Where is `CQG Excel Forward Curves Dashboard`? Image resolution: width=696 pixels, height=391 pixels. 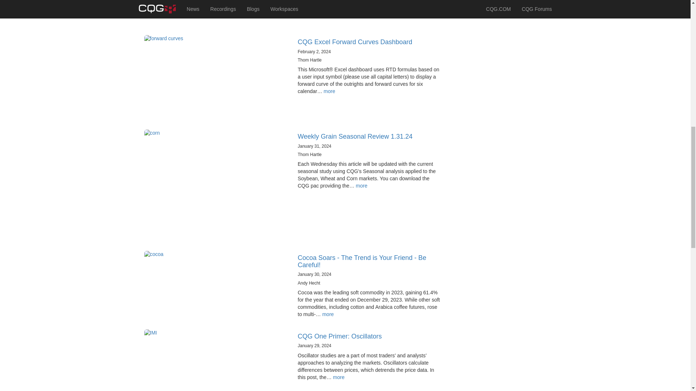 CQG Excel Forward Curves Dashboard is located at coordinates (355, 42).